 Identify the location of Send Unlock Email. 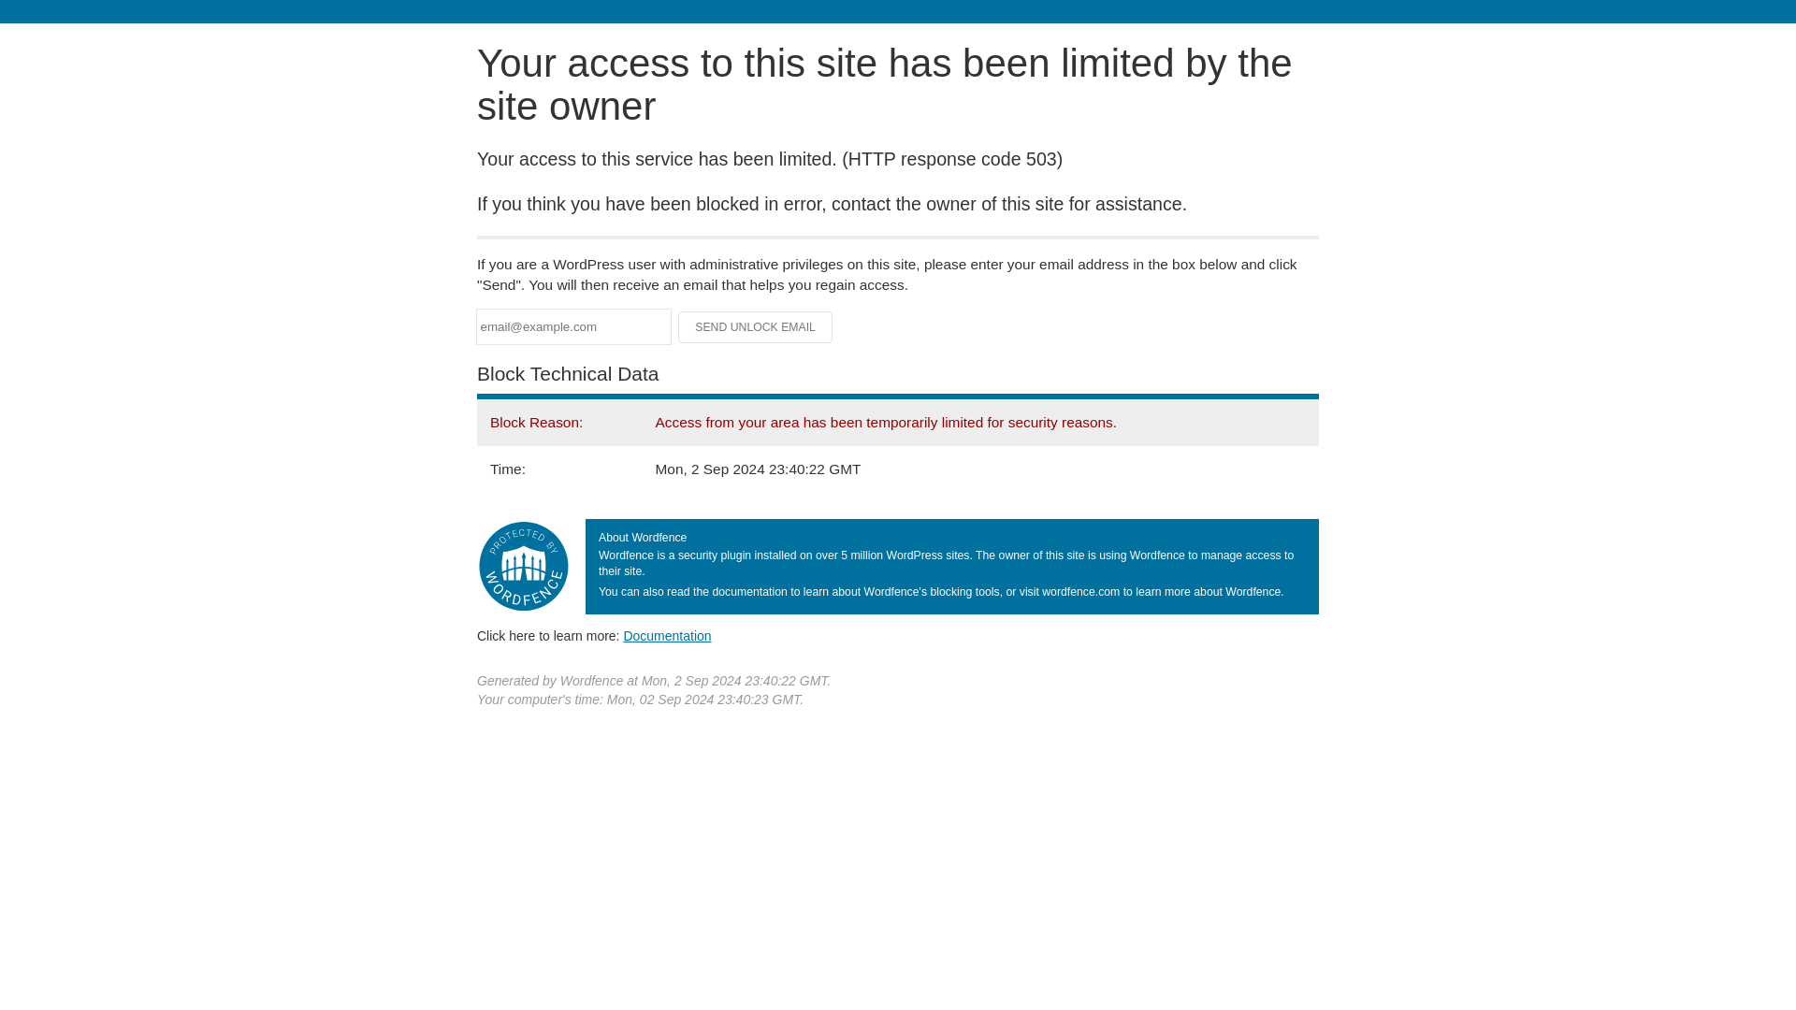
(756, 327).